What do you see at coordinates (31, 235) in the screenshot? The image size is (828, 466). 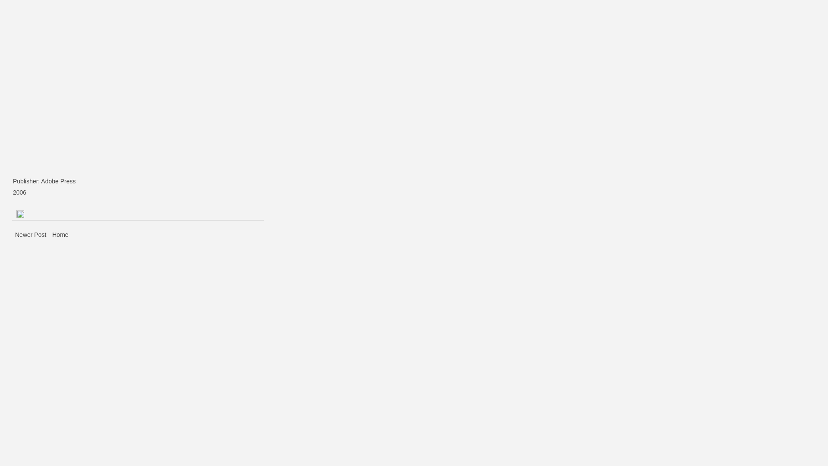 I see `Newer Post` at bounding box center [31, 235].